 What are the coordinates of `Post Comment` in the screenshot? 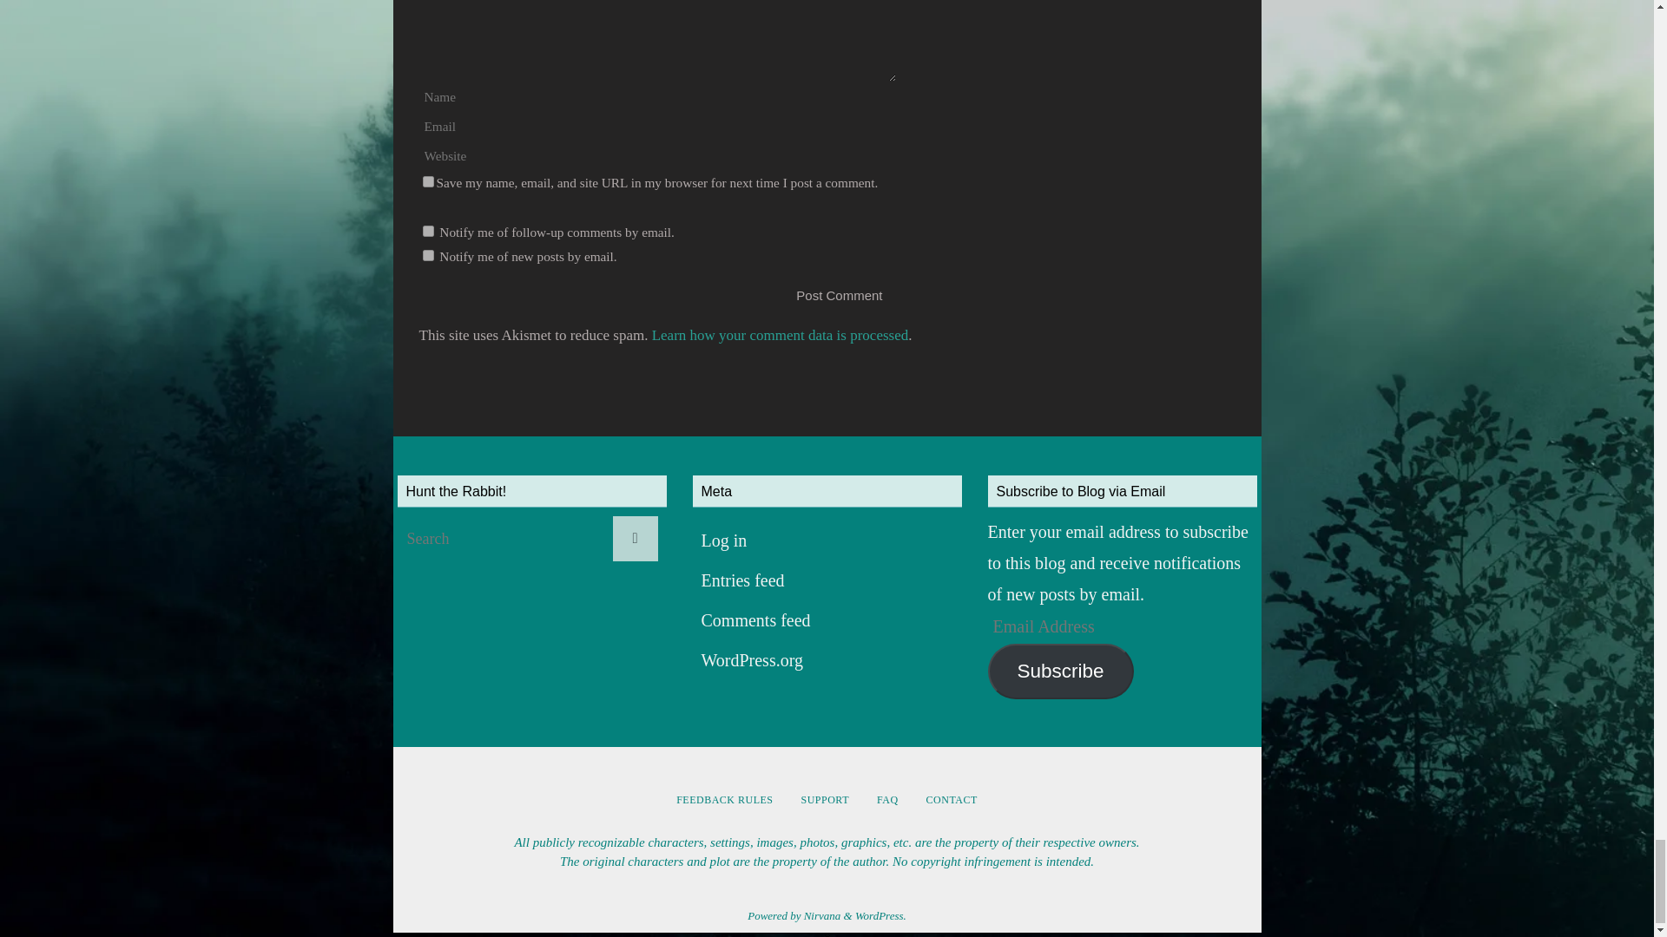 It's located at (839, 295).